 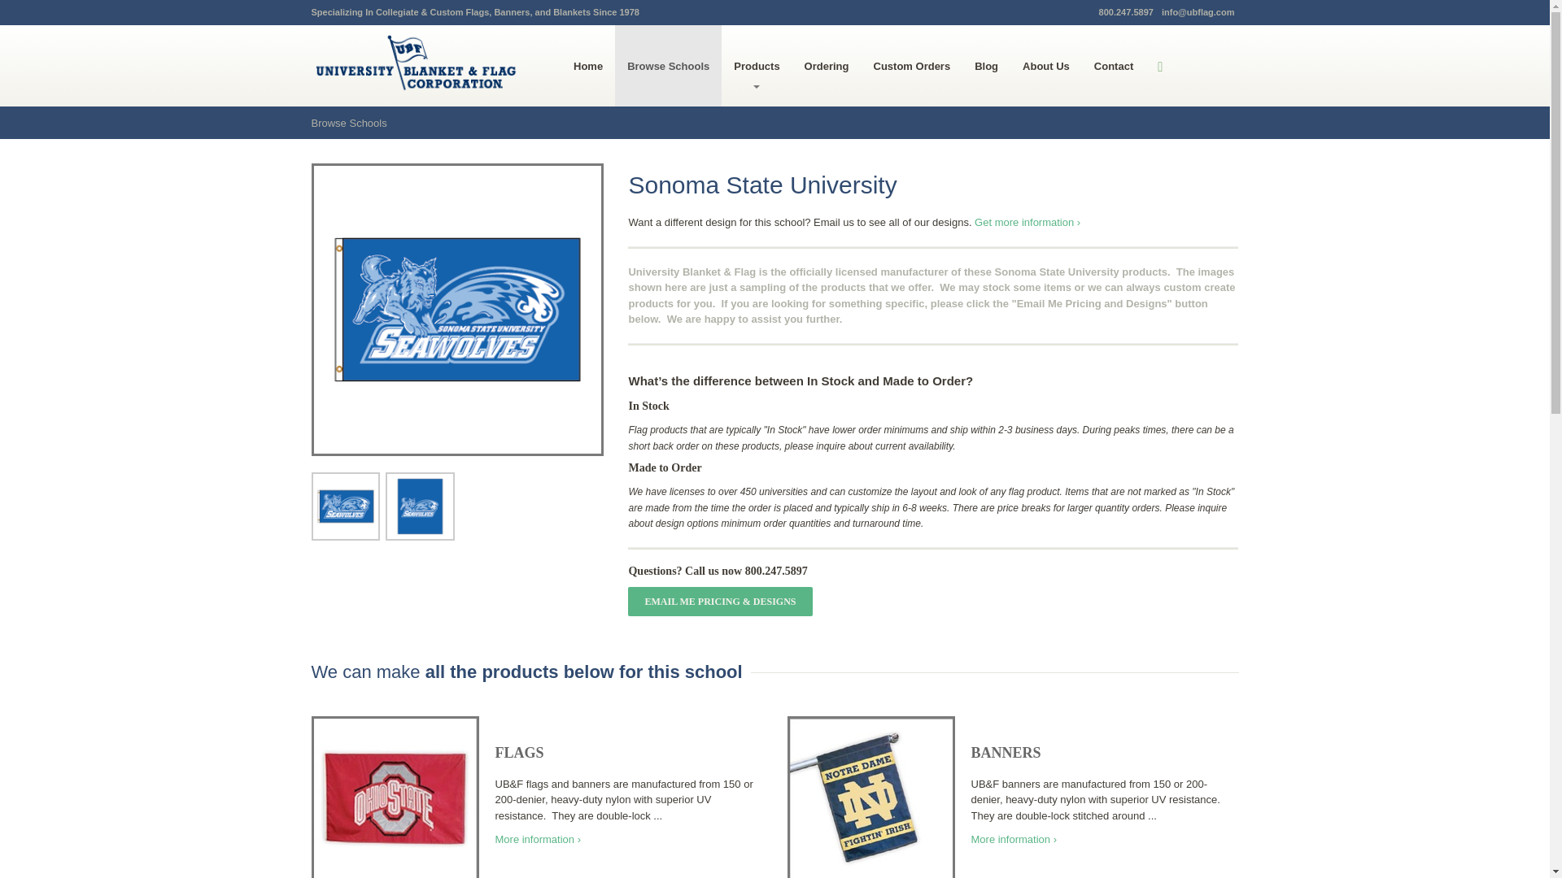 What do you see at coordinates (757, 65) in the screenshot?
I see `Products` at bounding box center [757, 65].